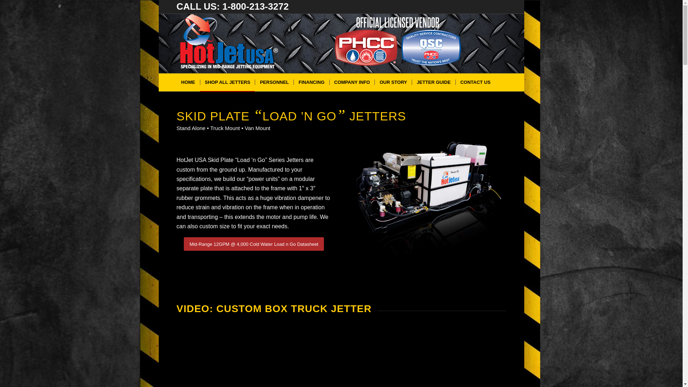 The height and width of the screenshot is (387, 688). I want to click on HOME, so click(188, 82).